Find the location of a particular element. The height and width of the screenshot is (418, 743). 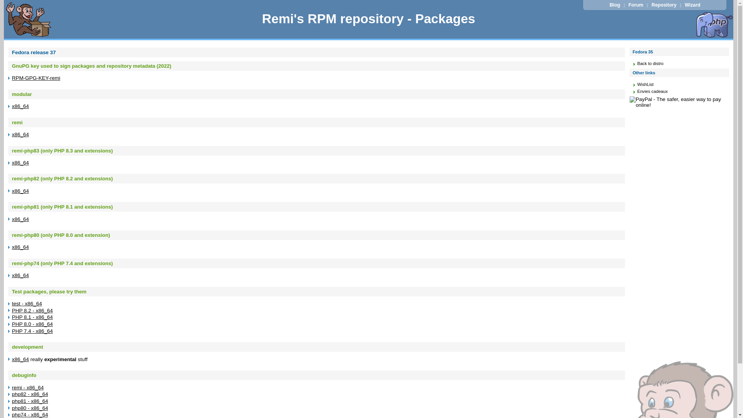

Back to distro is located at coordinates (651, 63).